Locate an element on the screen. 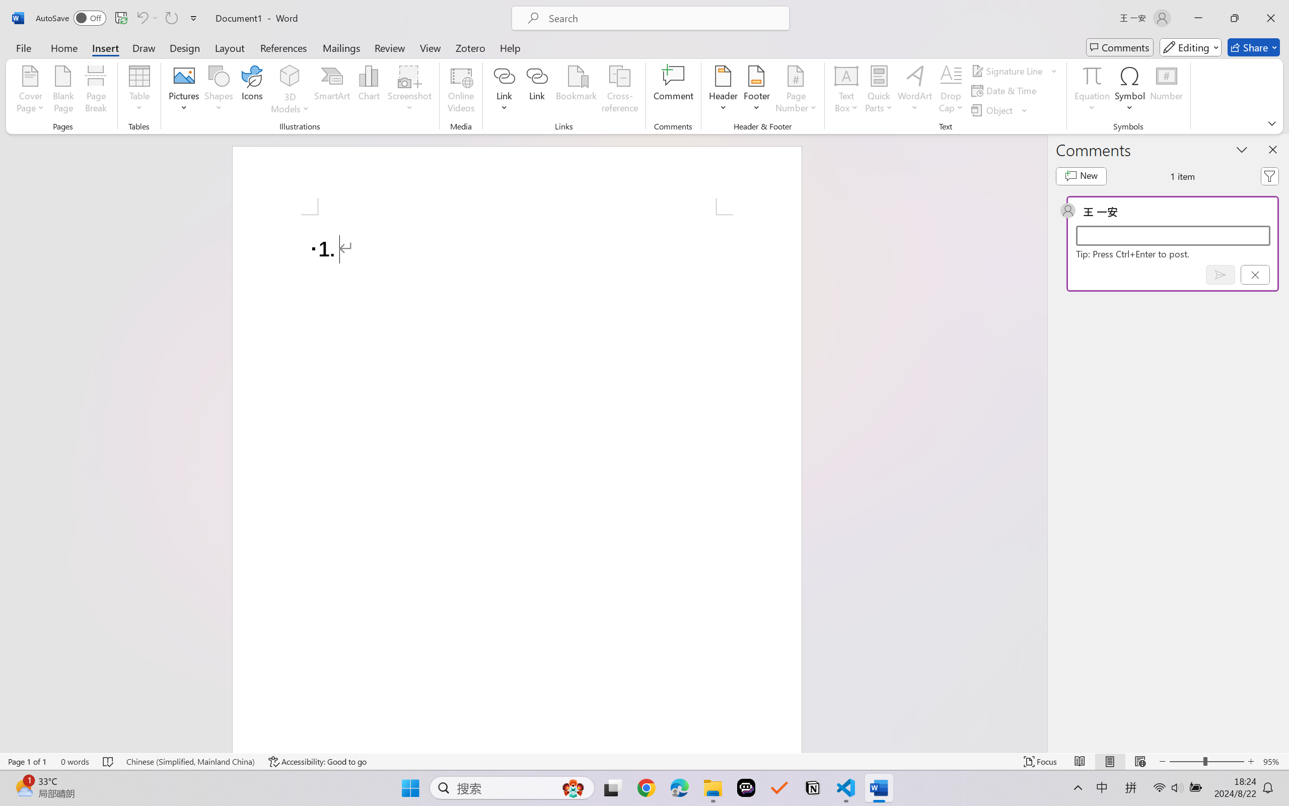 The width and height of the screenshot is (1289, 806). Comment is located at coordinates (673, 91).